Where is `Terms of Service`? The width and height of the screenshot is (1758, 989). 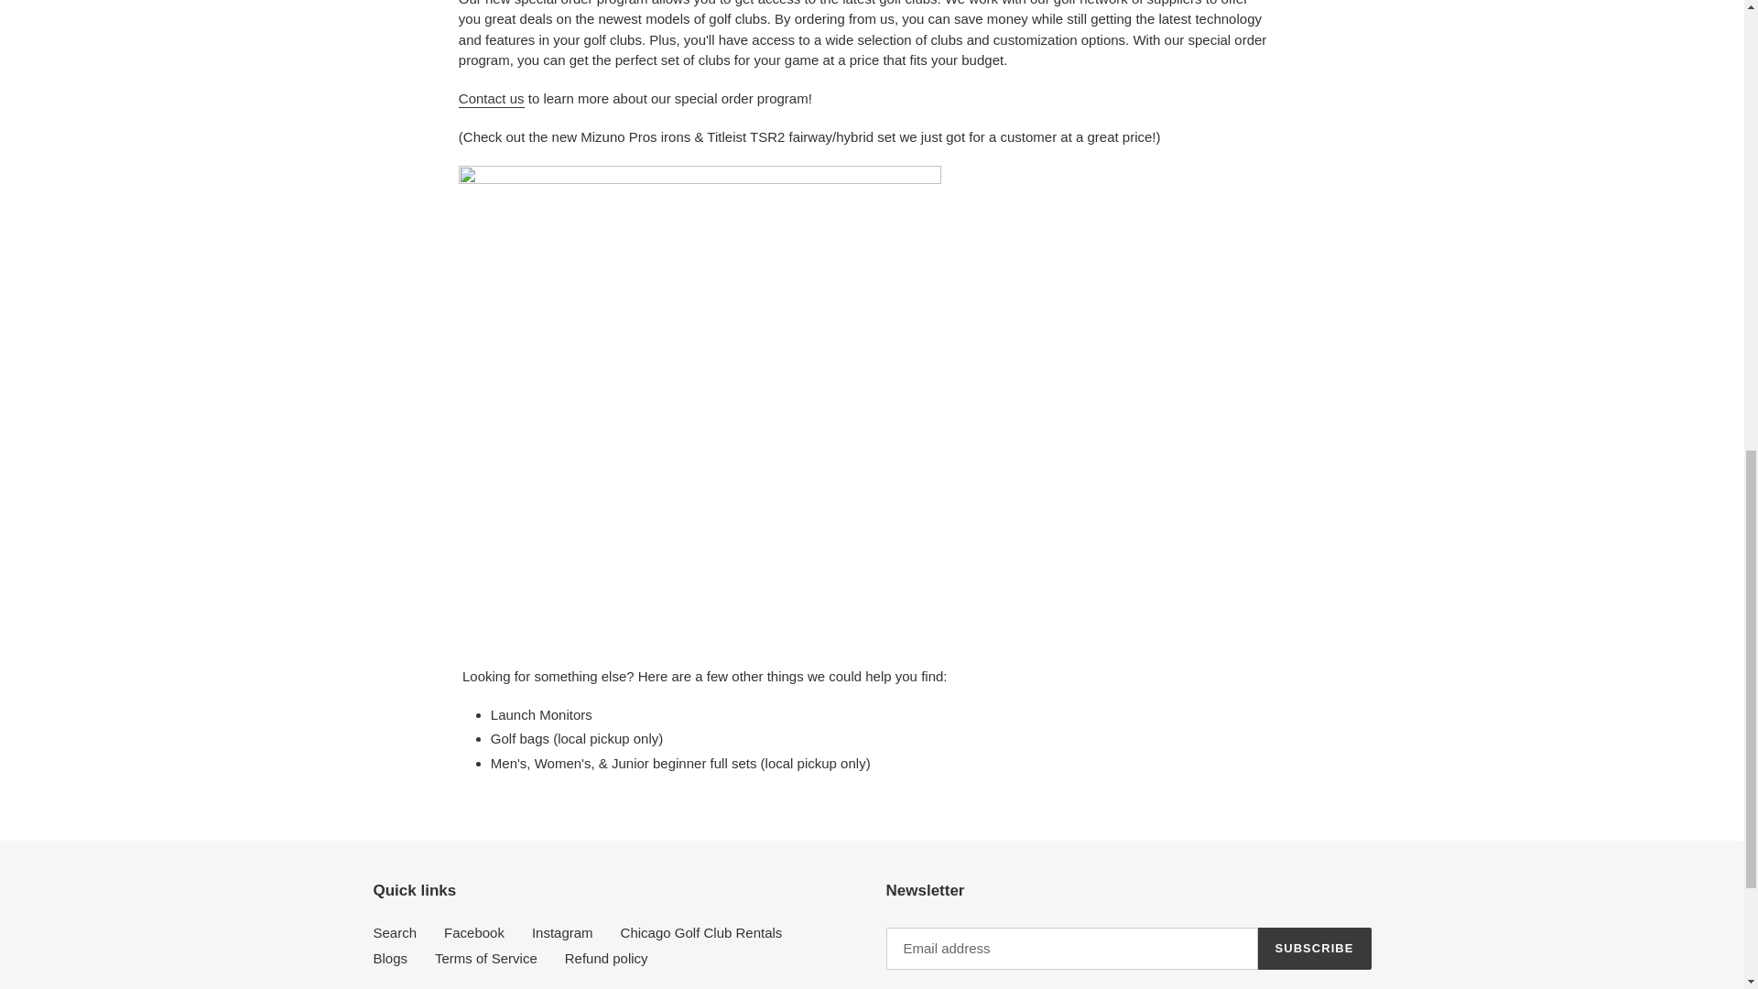 Terms of Service is located at coordinates (485, 958).